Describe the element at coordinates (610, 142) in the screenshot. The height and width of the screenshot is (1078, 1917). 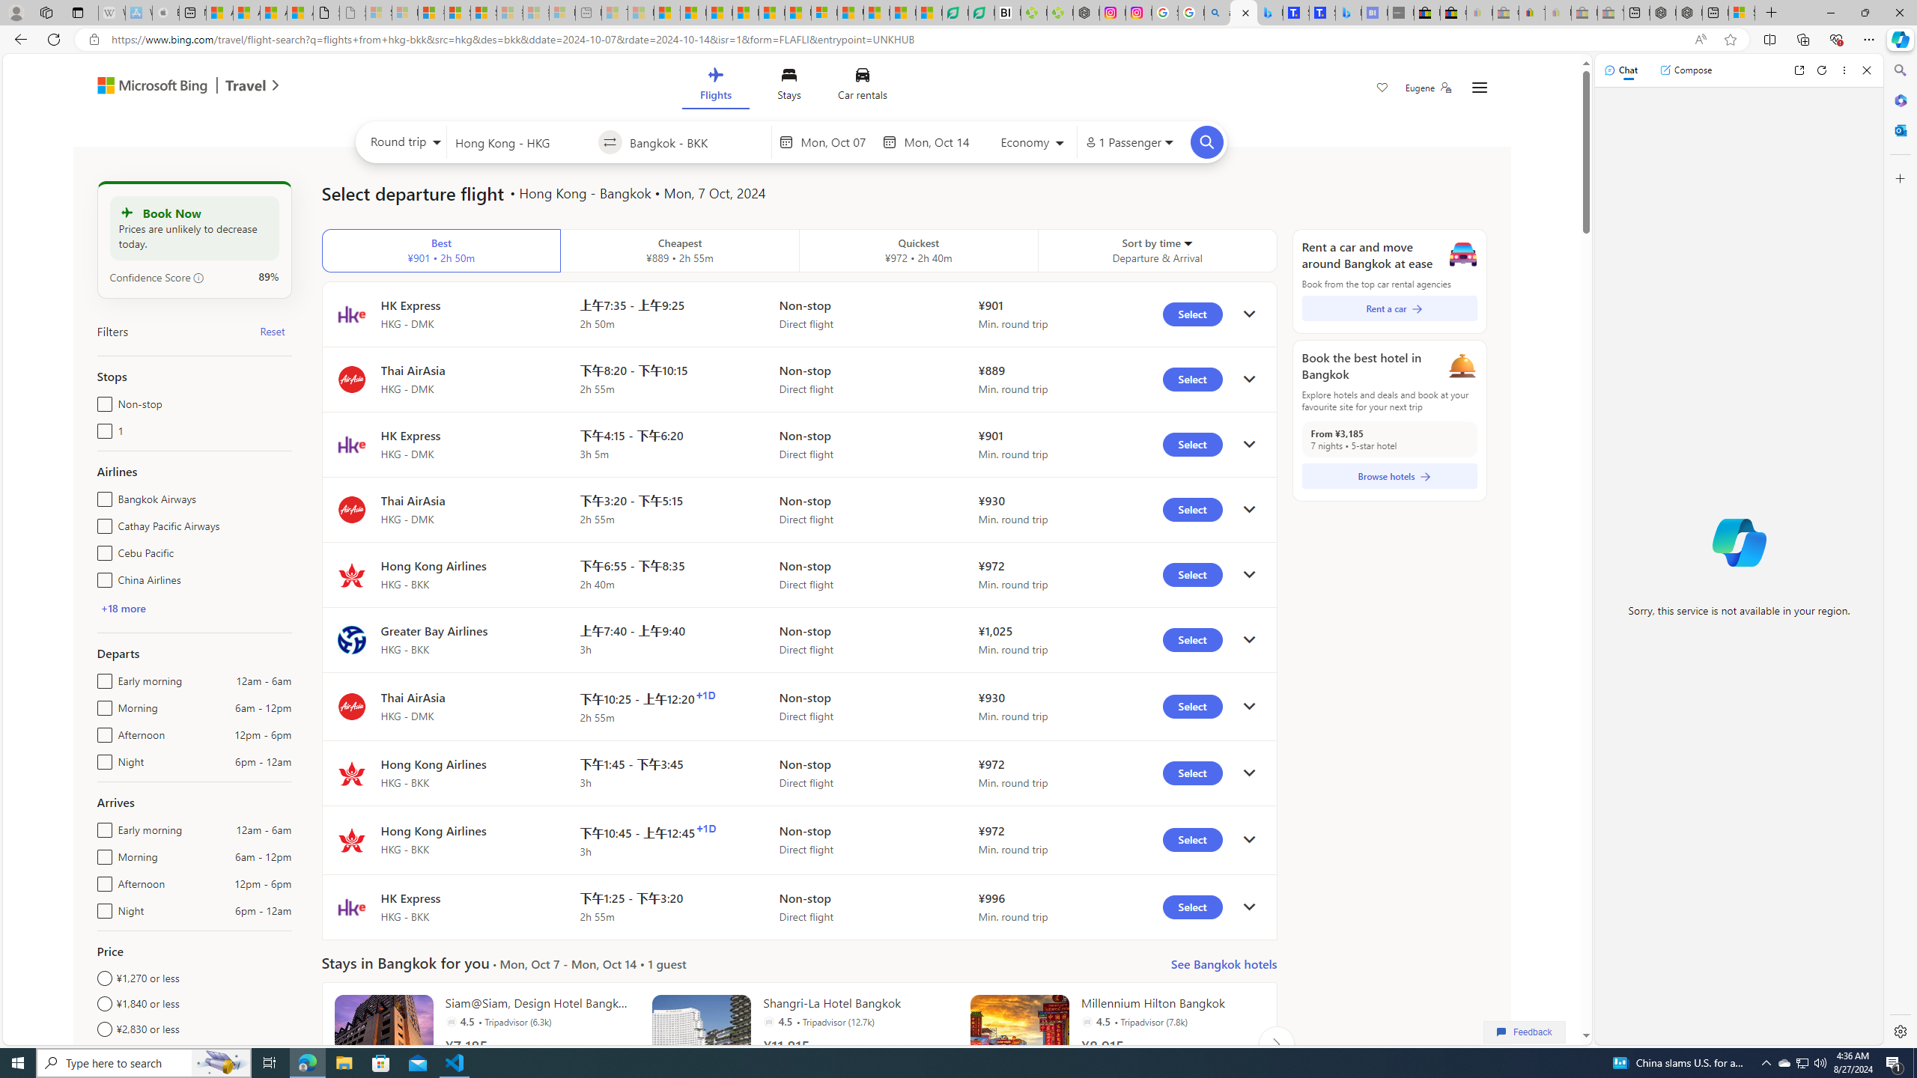
I see `Swap source and destination` at that location.